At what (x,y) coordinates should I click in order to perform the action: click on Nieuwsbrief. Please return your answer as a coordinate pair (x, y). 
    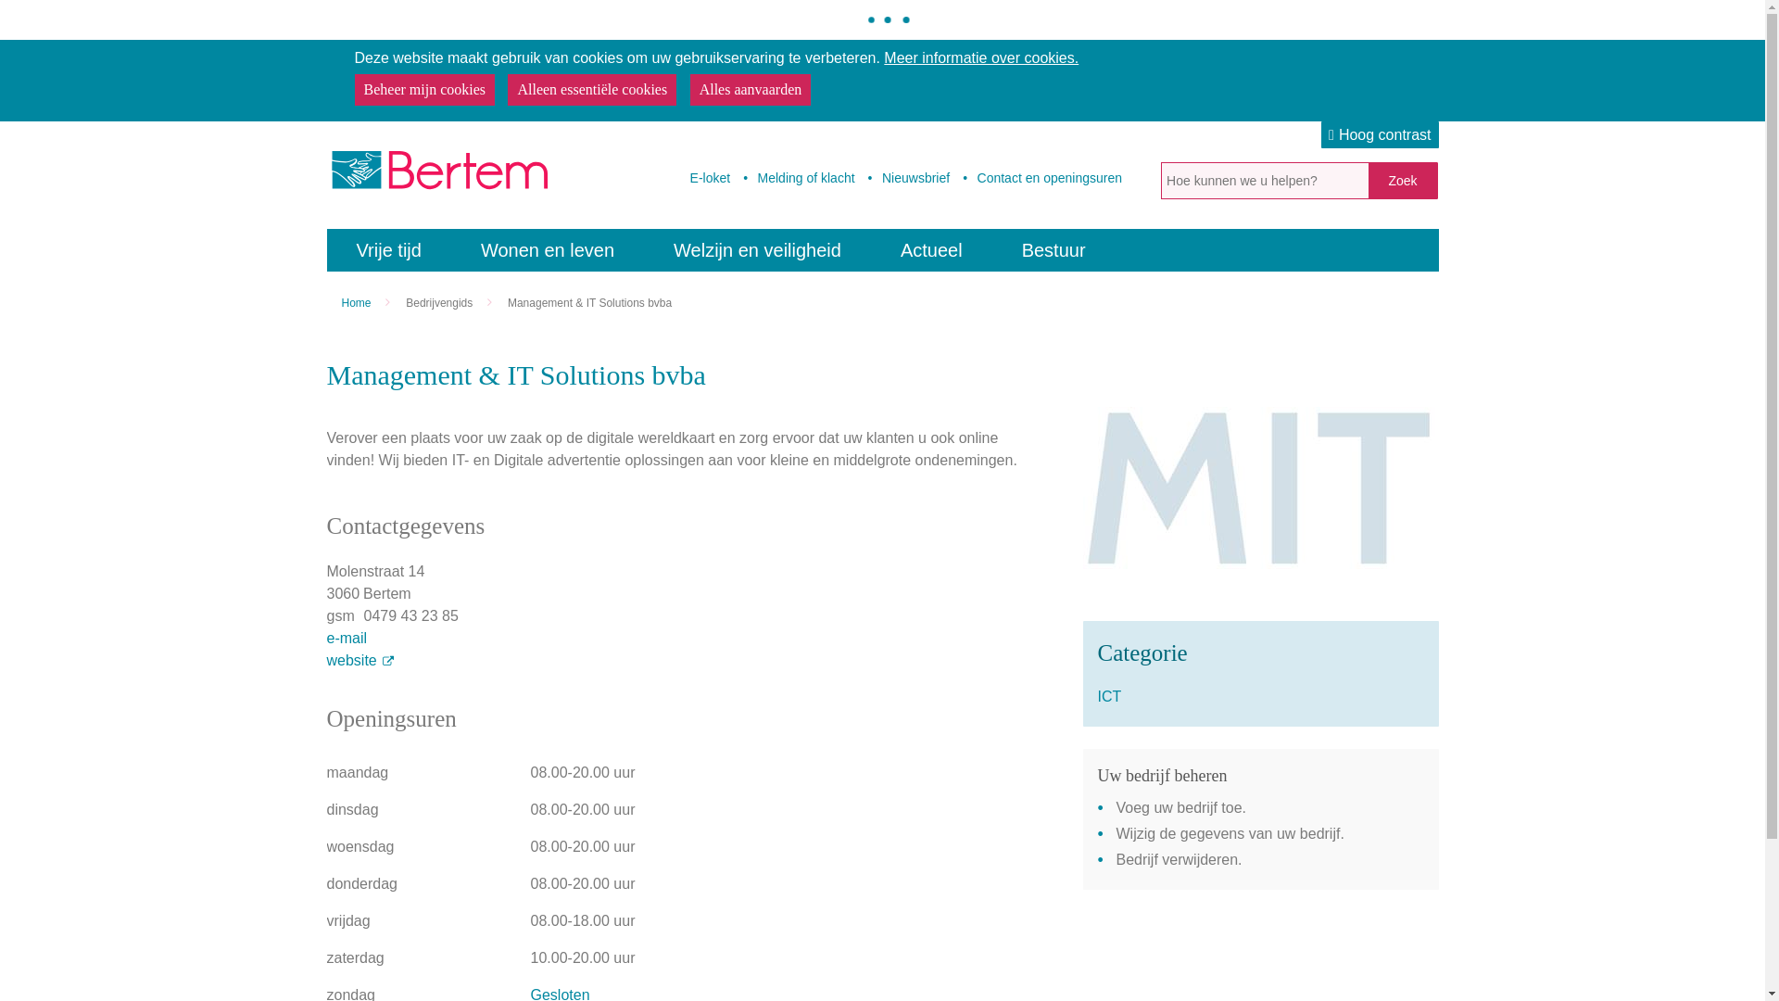
    Looking at the image, I should click on (906, 178).